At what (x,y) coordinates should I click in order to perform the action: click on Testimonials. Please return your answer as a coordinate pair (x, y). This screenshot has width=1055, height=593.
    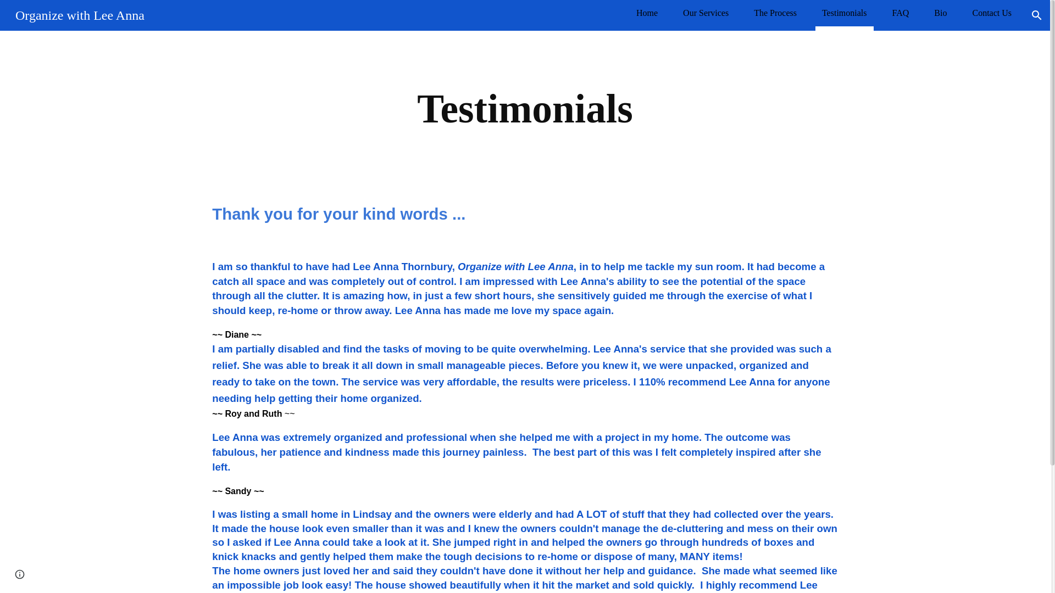
    Looking at the image, I should click on (844, 13).